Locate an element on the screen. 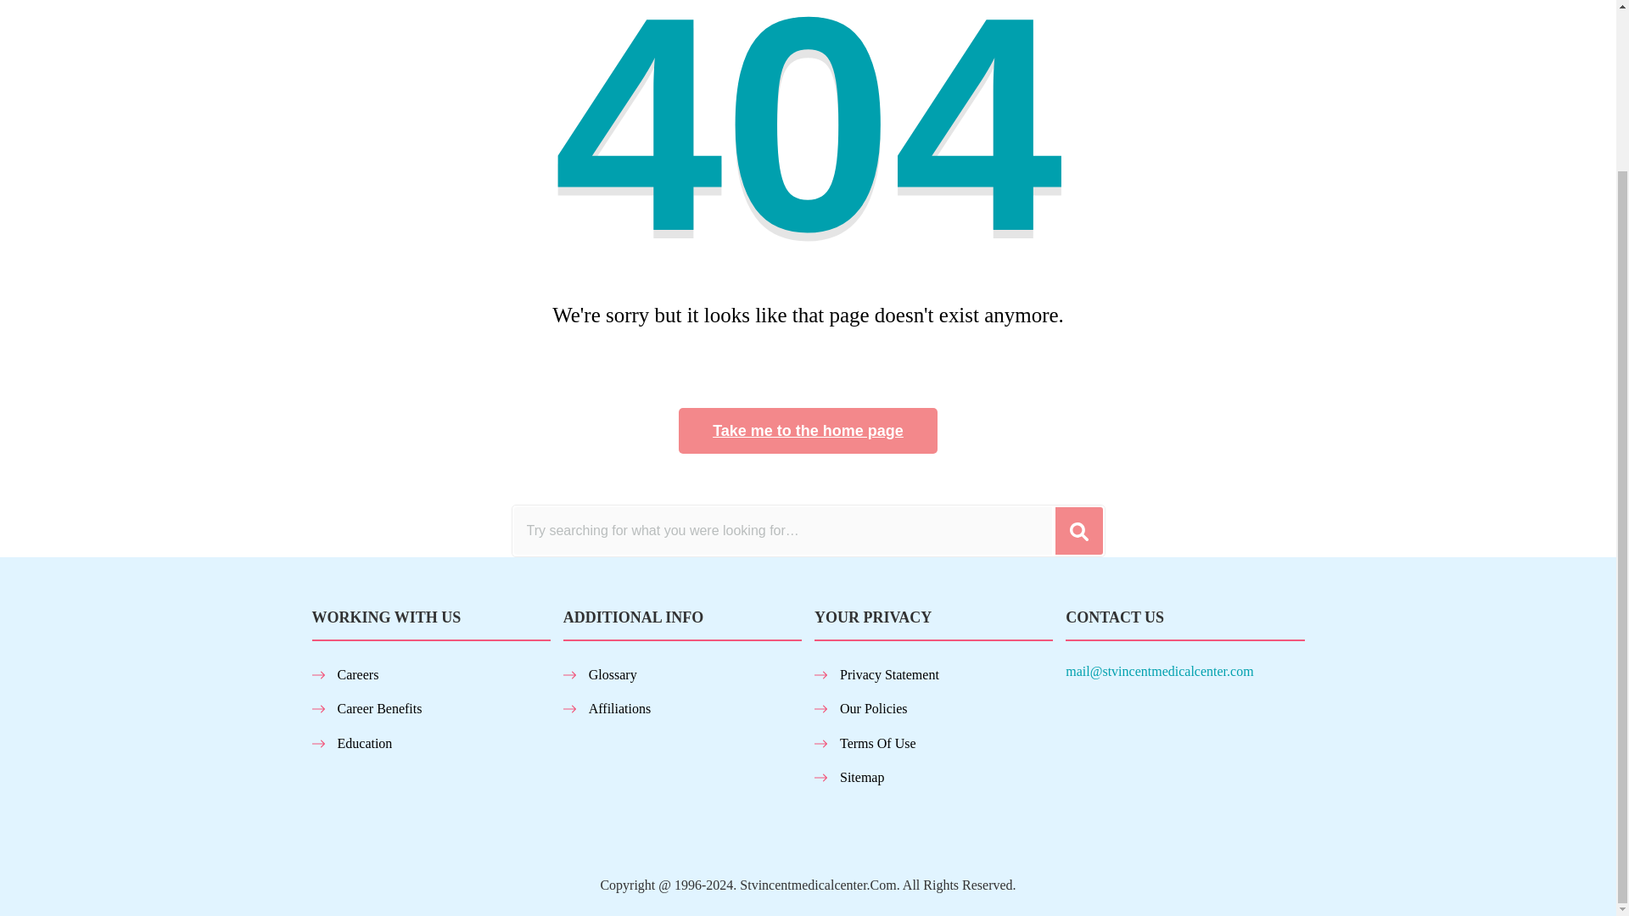 This screenshot has width=1629, height=916. Education is located at coordinates (365, 743).